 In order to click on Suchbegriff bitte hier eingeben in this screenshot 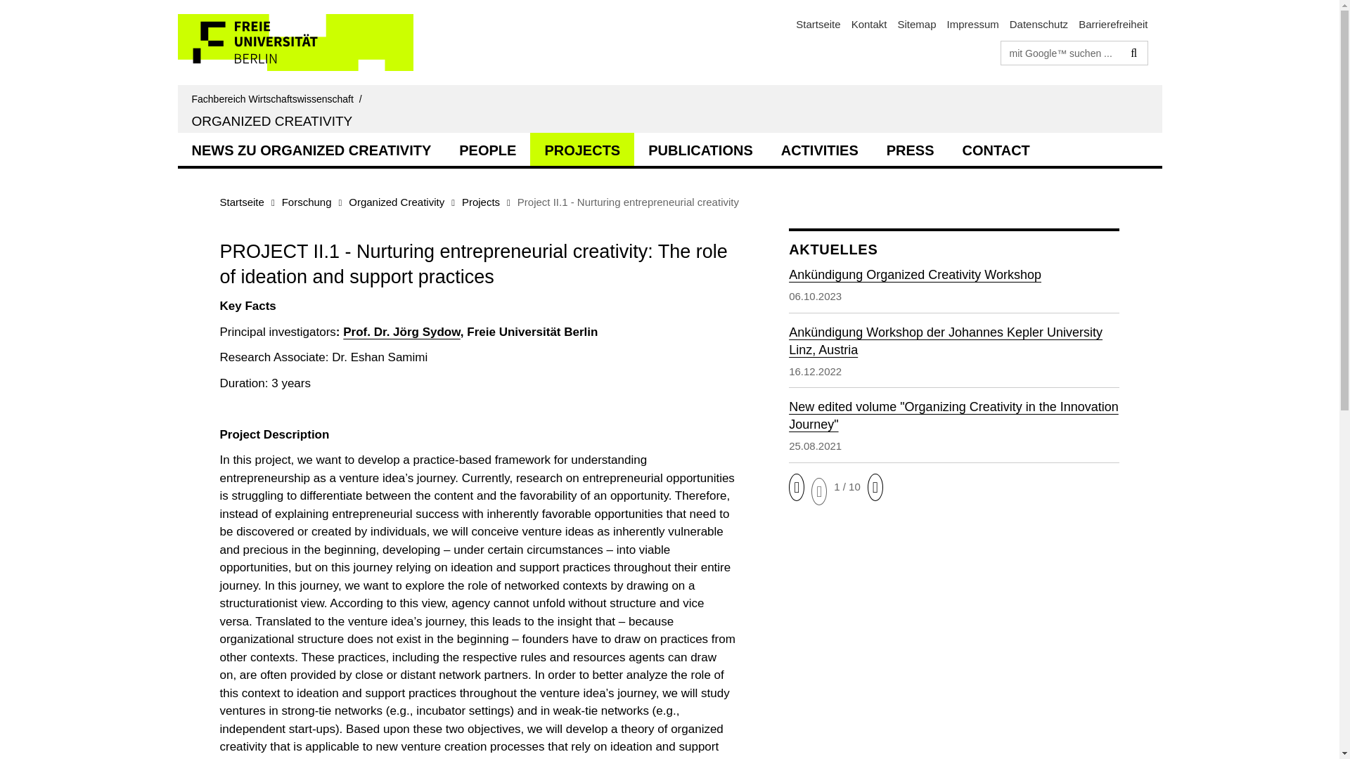, I will do `click(1062, 52)`.